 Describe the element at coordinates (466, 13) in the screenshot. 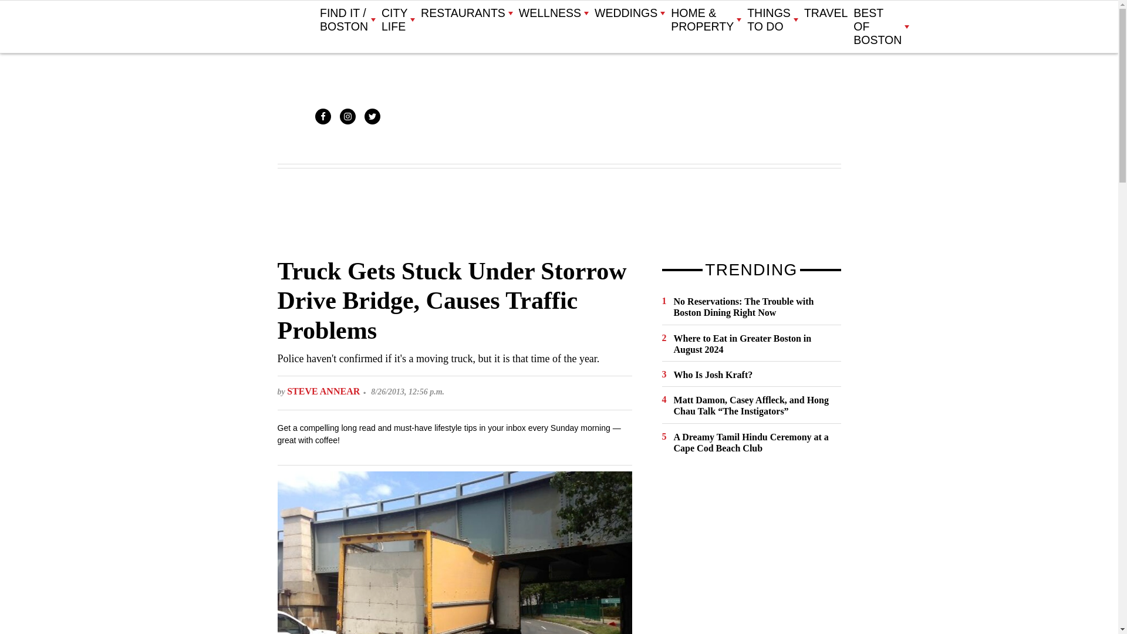

I see `RESTAURANTS` at that location.